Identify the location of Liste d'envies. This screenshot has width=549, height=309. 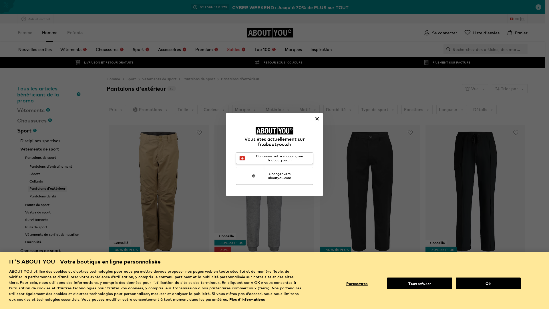
(482, 33).